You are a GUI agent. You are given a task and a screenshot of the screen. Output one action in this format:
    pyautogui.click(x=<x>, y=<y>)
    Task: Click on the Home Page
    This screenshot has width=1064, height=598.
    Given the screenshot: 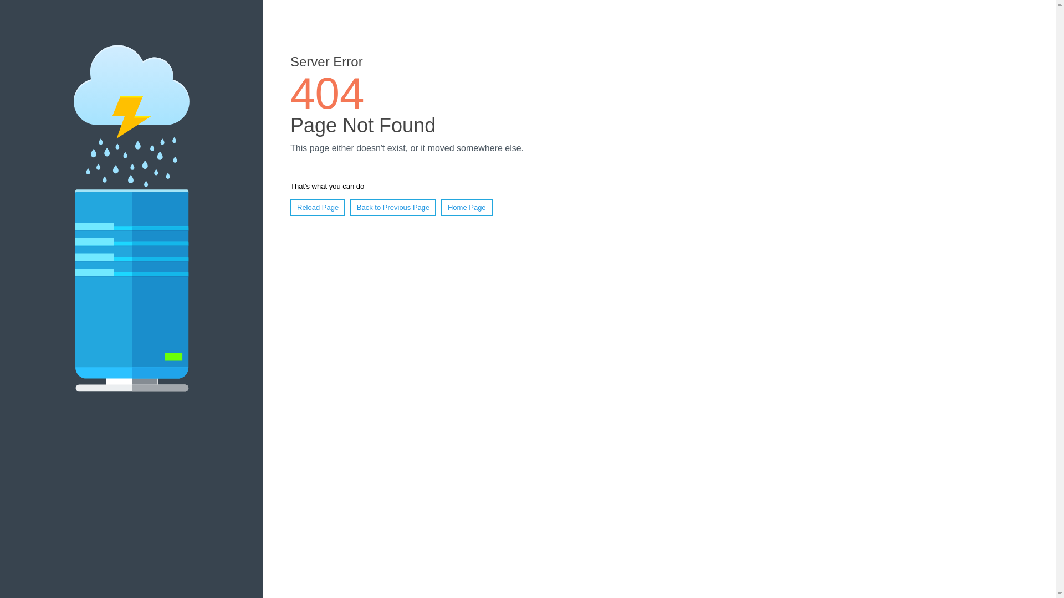 What is the action you would take?
    pyautogui.click(x=467, y=208)
    